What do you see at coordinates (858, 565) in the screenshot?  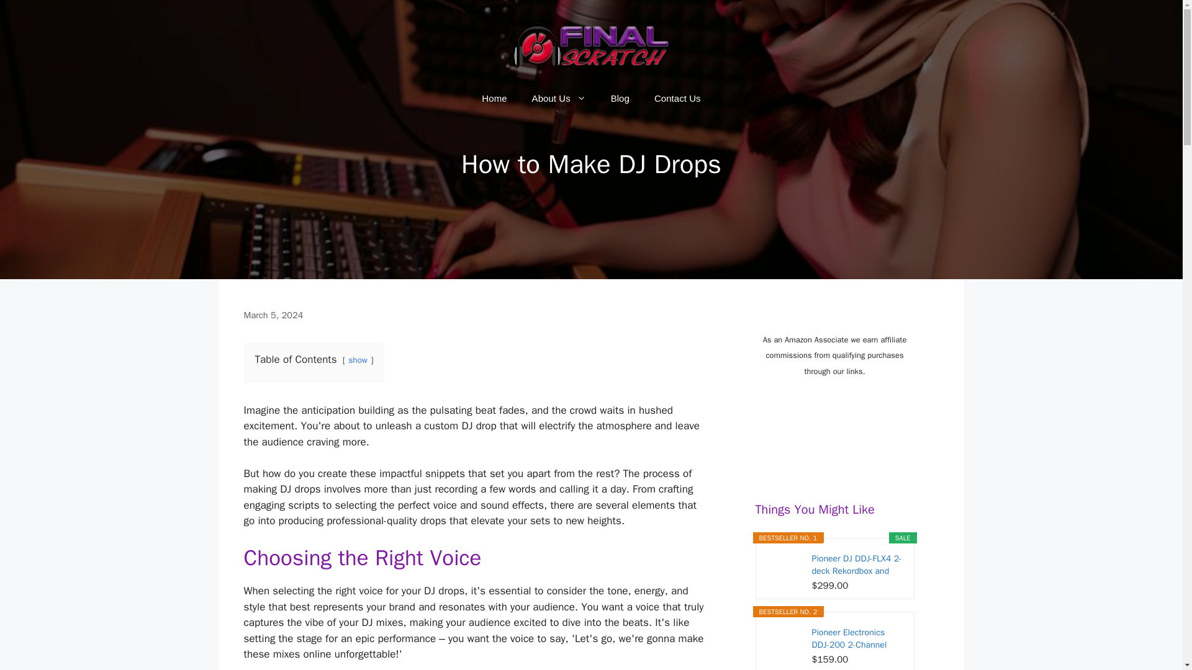 I see `Pioneer DJ DDJ-FLX4 2-deck Rekordbox and Serato DJ...` at bounding box center [858, 565].